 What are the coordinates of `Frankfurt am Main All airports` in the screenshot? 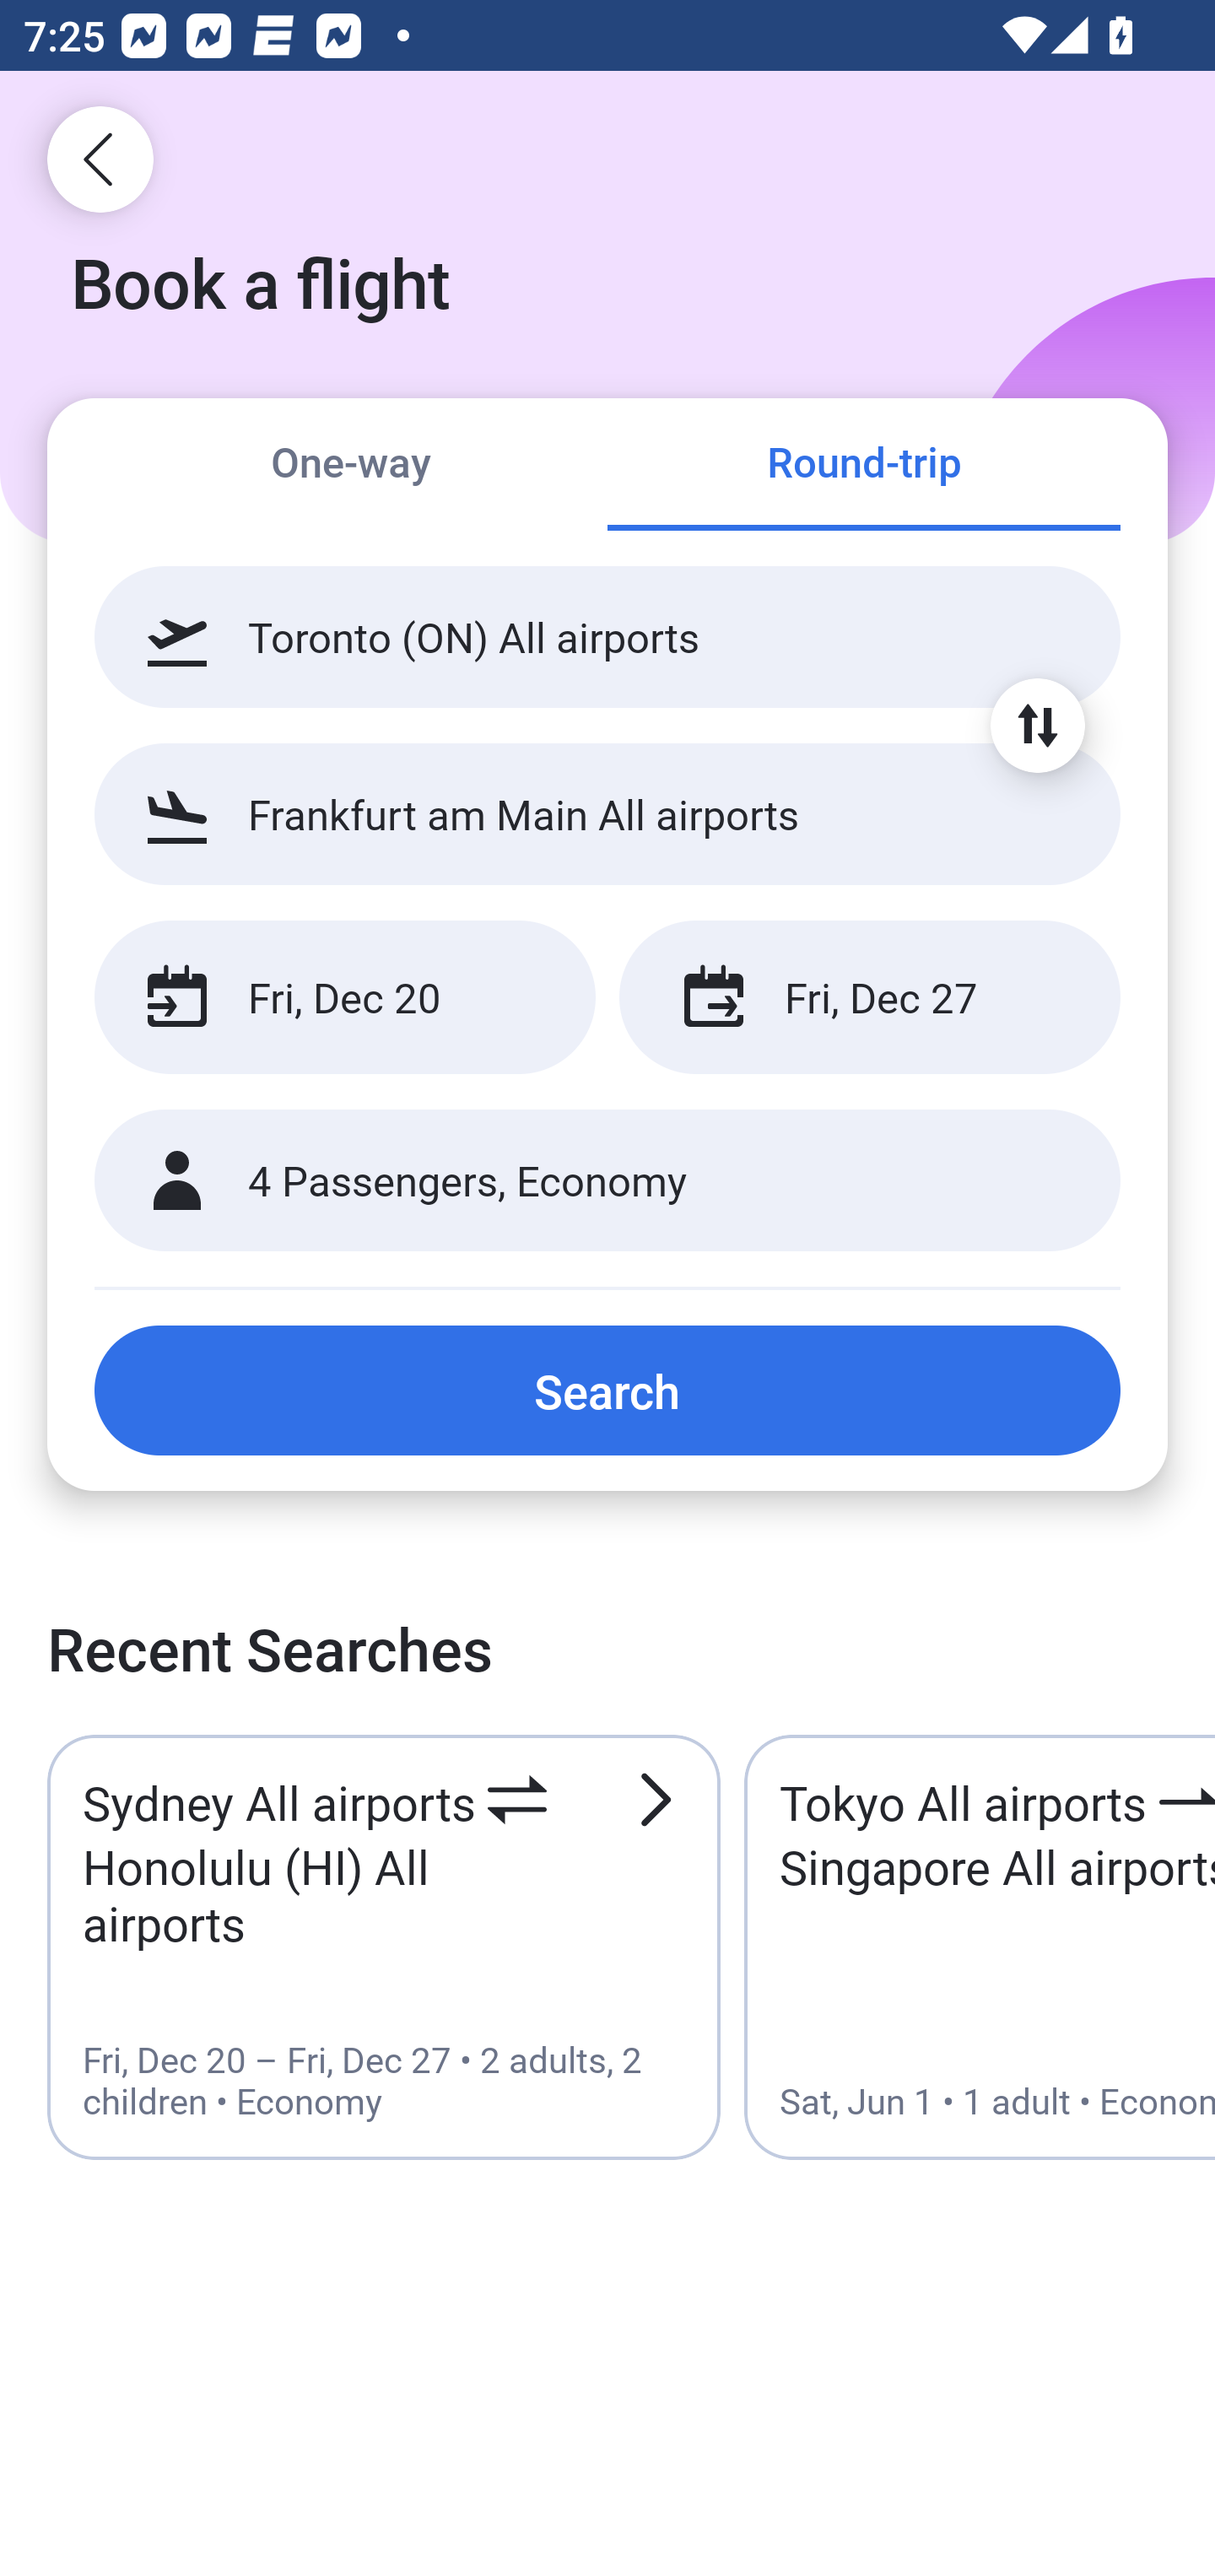 It's located at (607, 813).